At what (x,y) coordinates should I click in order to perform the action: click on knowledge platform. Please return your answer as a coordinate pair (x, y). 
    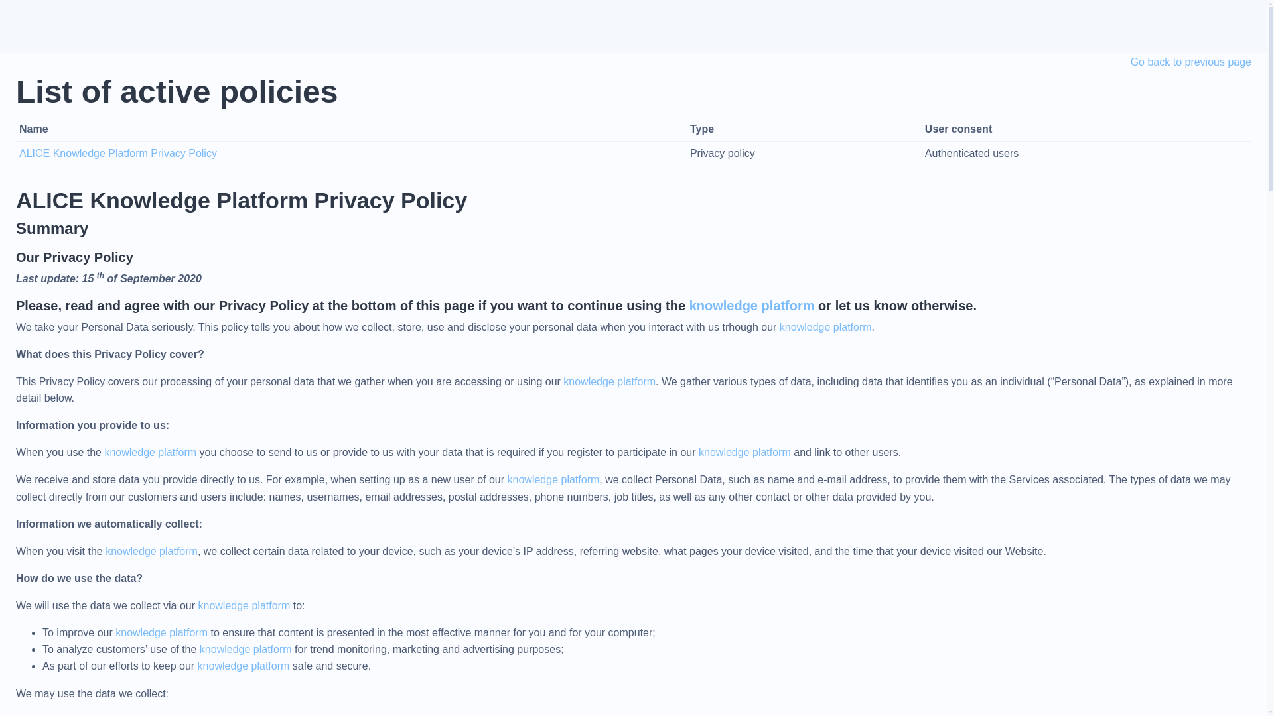
    Looking at the image, I should click on (161, 632).